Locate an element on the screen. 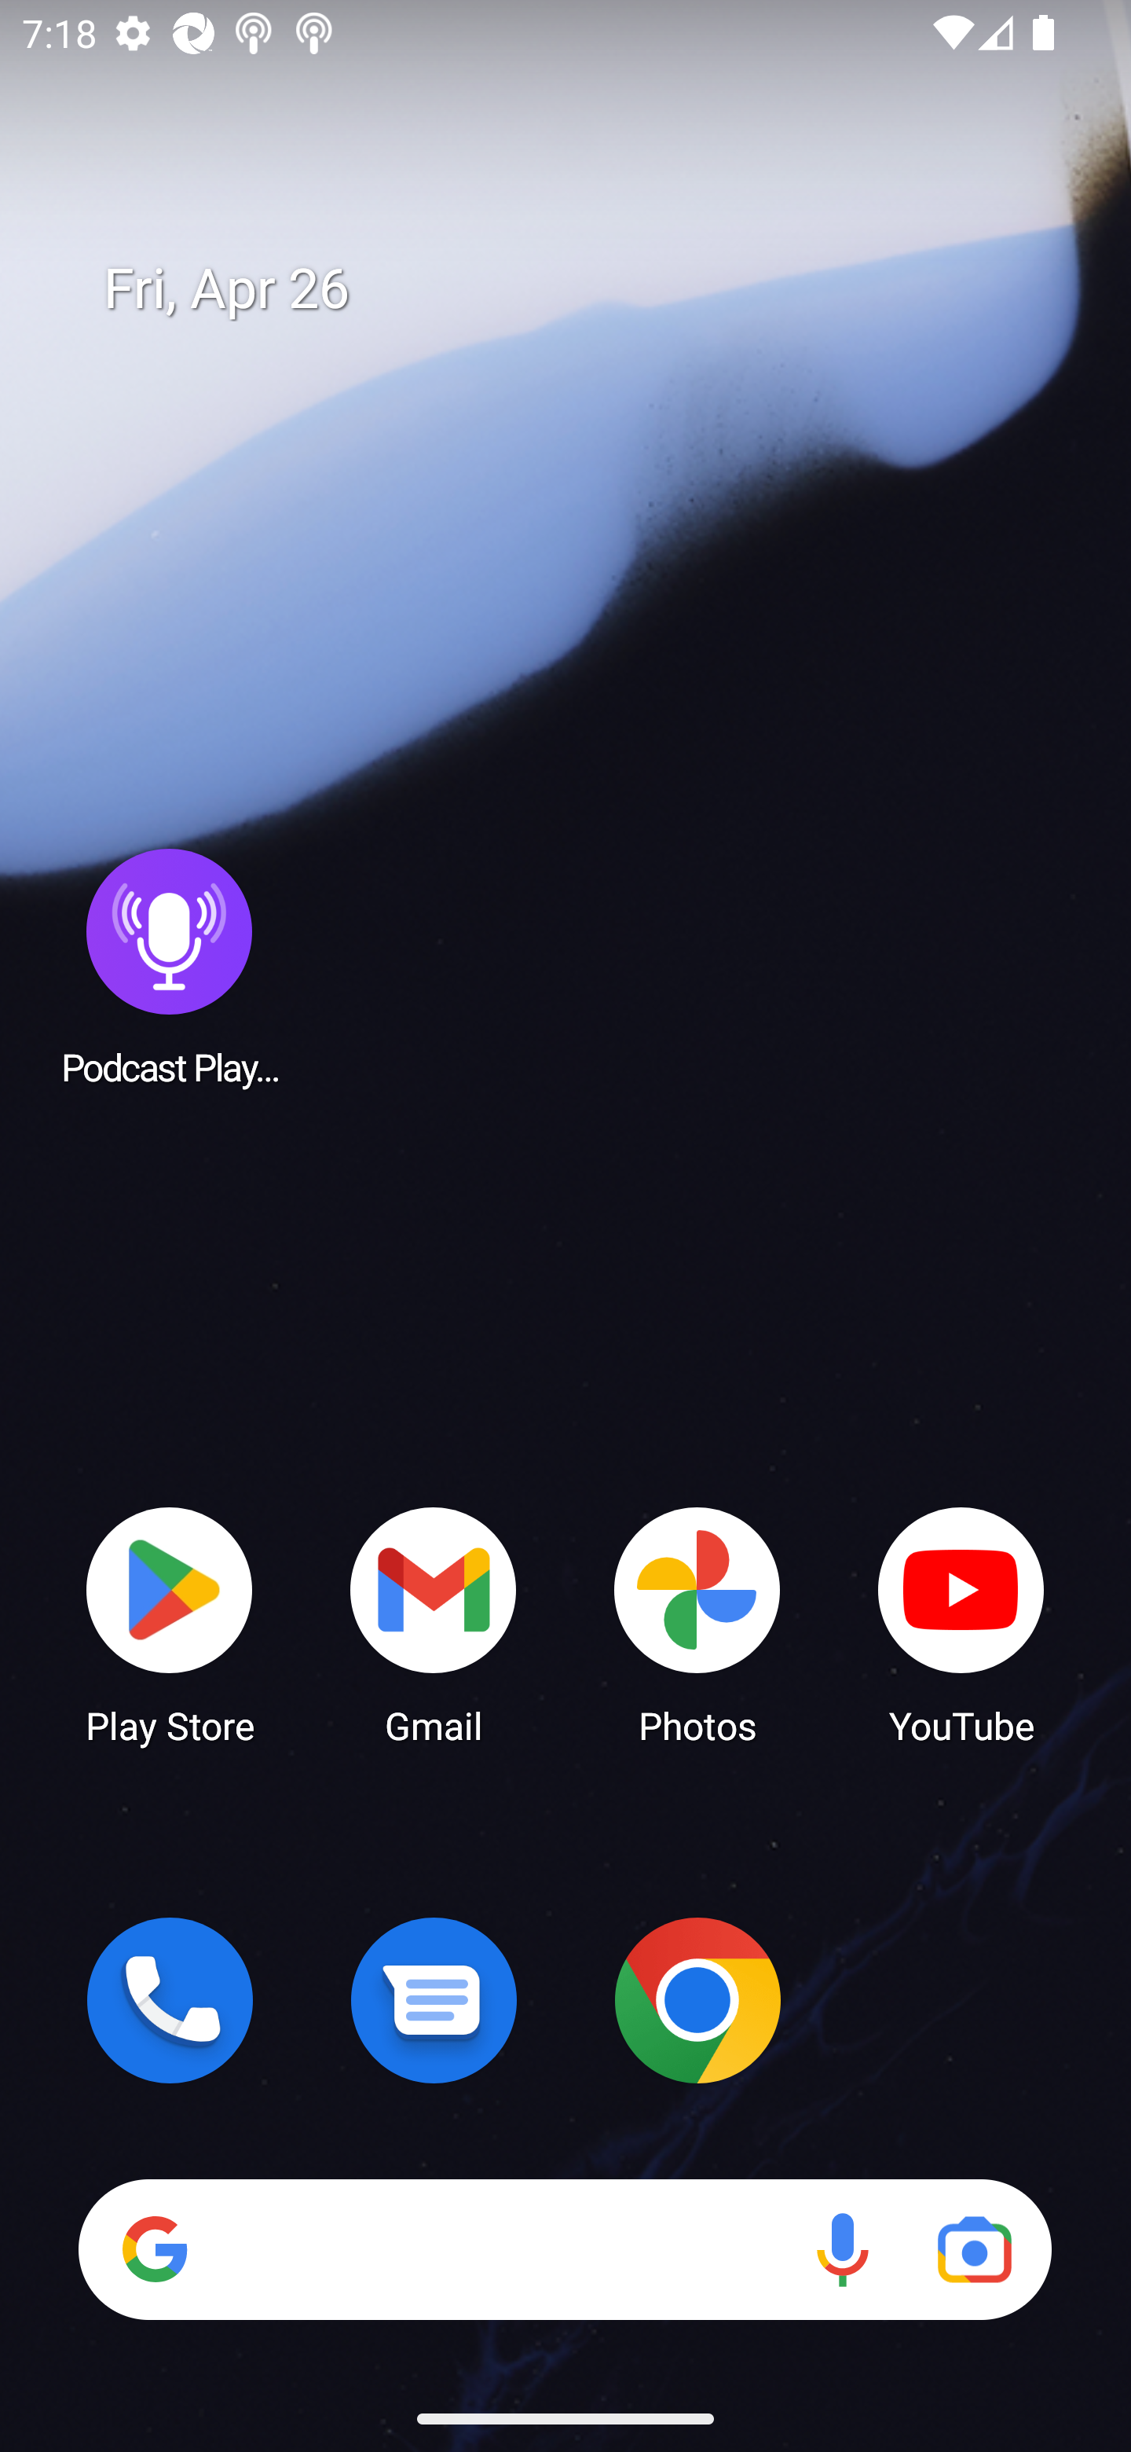 The image size is (1131, 2452). Phone is located at coordinates (170, 2000).